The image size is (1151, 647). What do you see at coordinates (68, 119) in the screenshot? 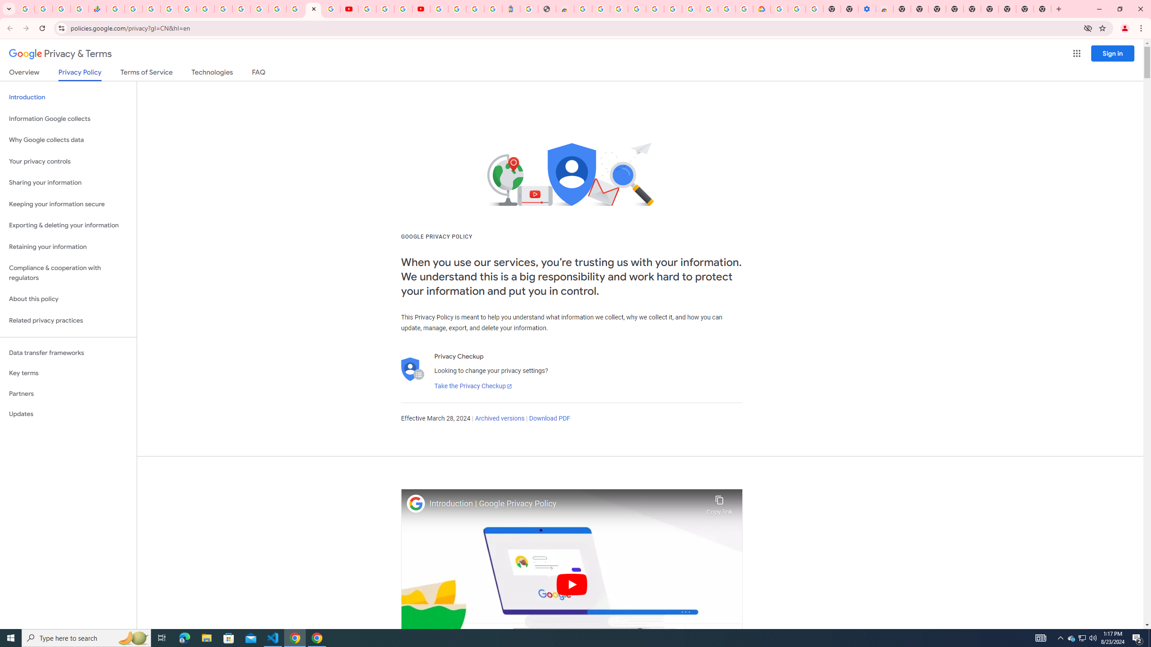
I see `Information Google collects` at bounding box center [68, 119].